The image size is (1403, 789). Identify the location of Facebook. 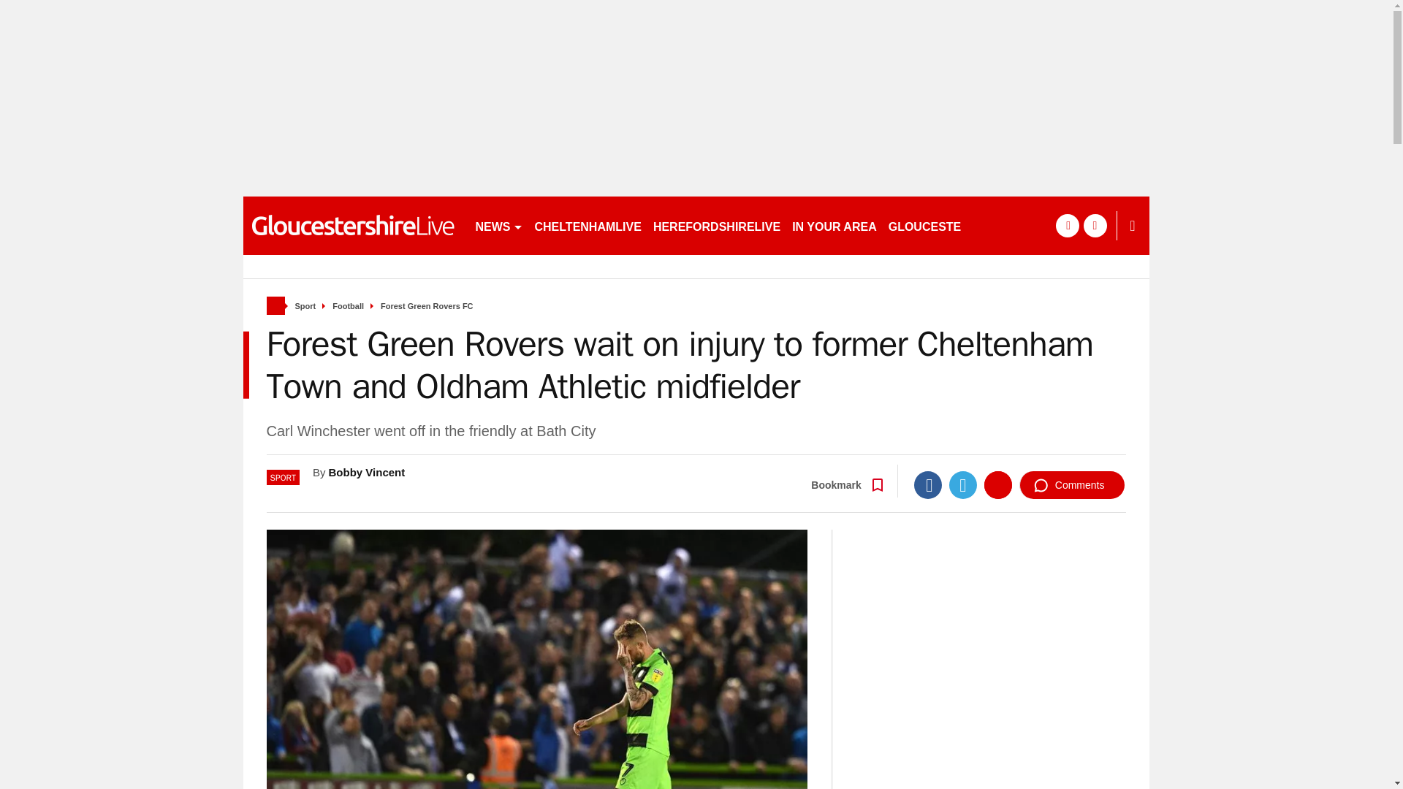
(928, 484).